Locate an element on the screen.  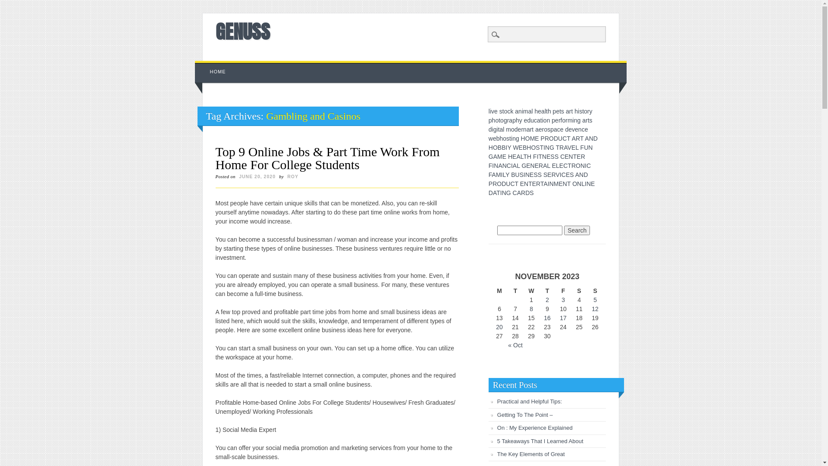
t is located at coordinates (499, 129).